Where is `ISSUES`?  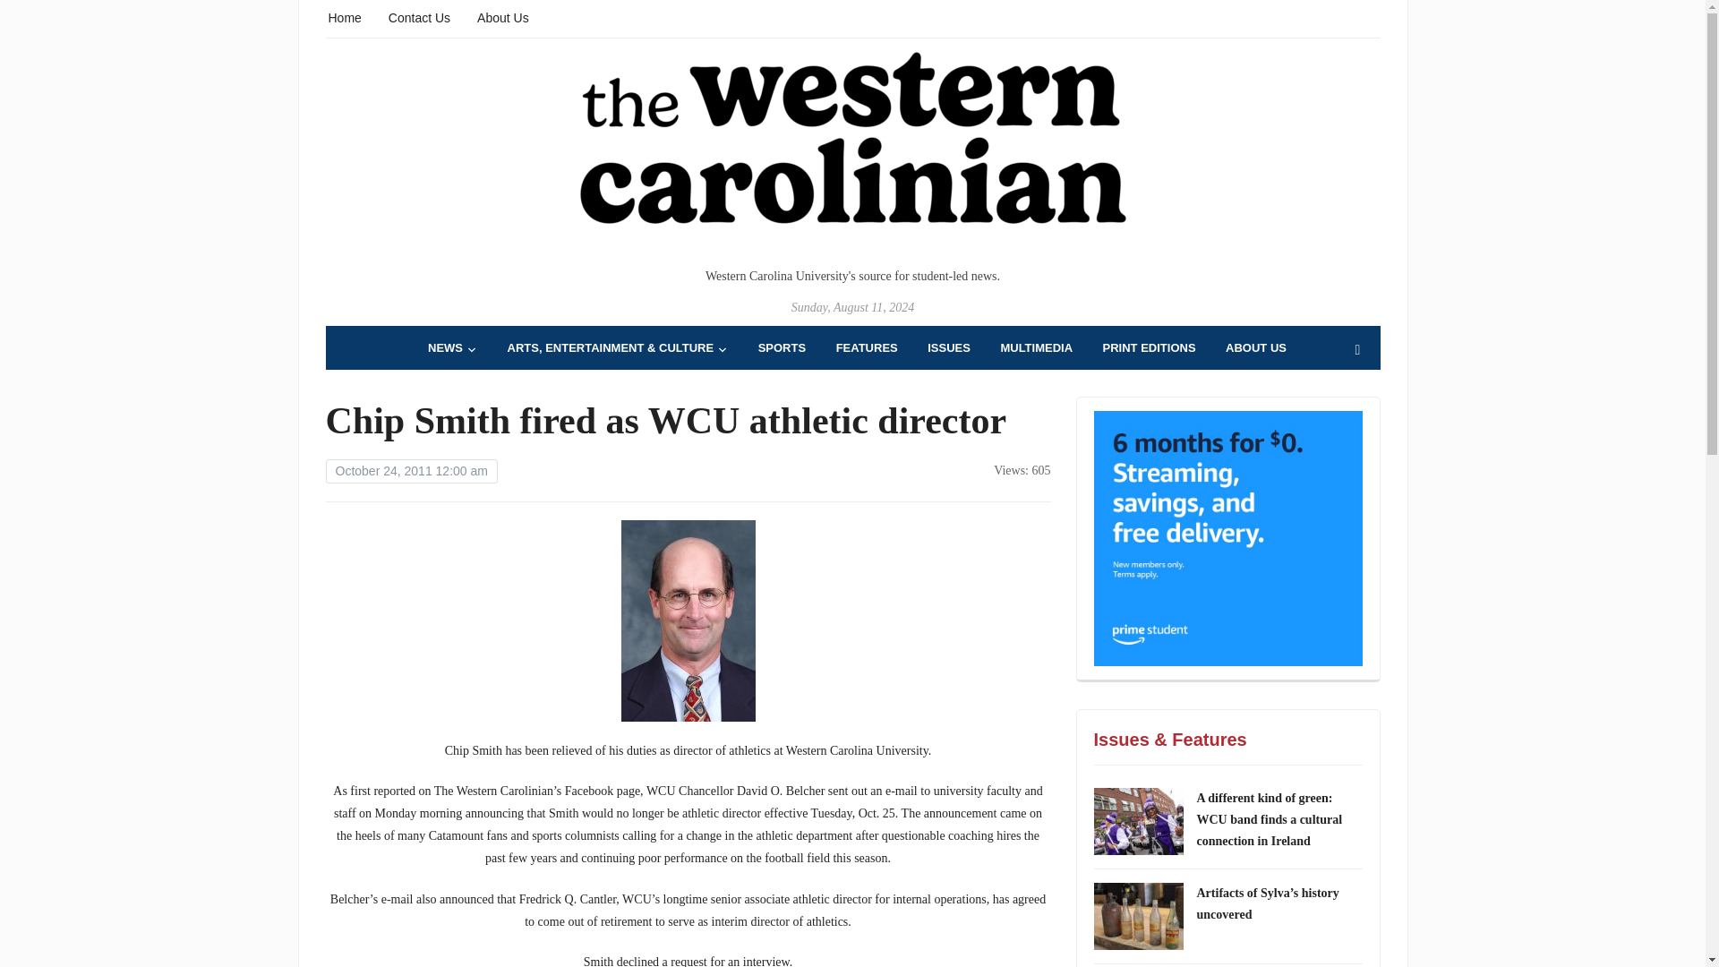 ISSUES is located at coordinates (949, 347).